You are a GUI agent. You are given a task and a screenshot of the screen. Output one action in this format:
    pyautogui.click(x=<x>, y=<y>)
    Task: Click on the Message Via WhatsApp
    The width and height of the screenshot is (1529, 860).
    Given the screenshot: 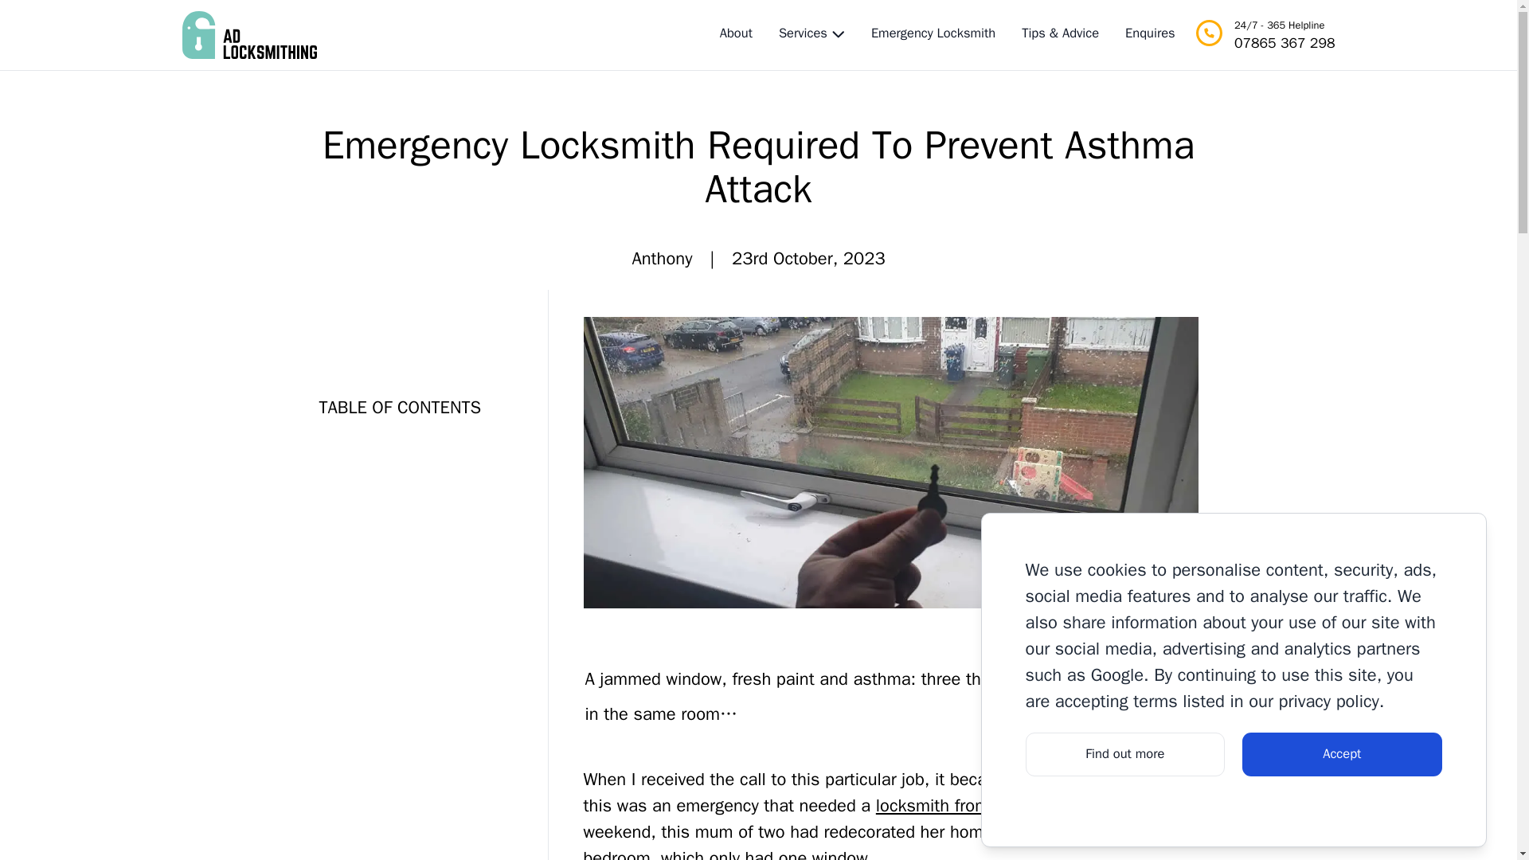 What is the action you would take?
    pyautogui.click(x=1449, y=795)
    